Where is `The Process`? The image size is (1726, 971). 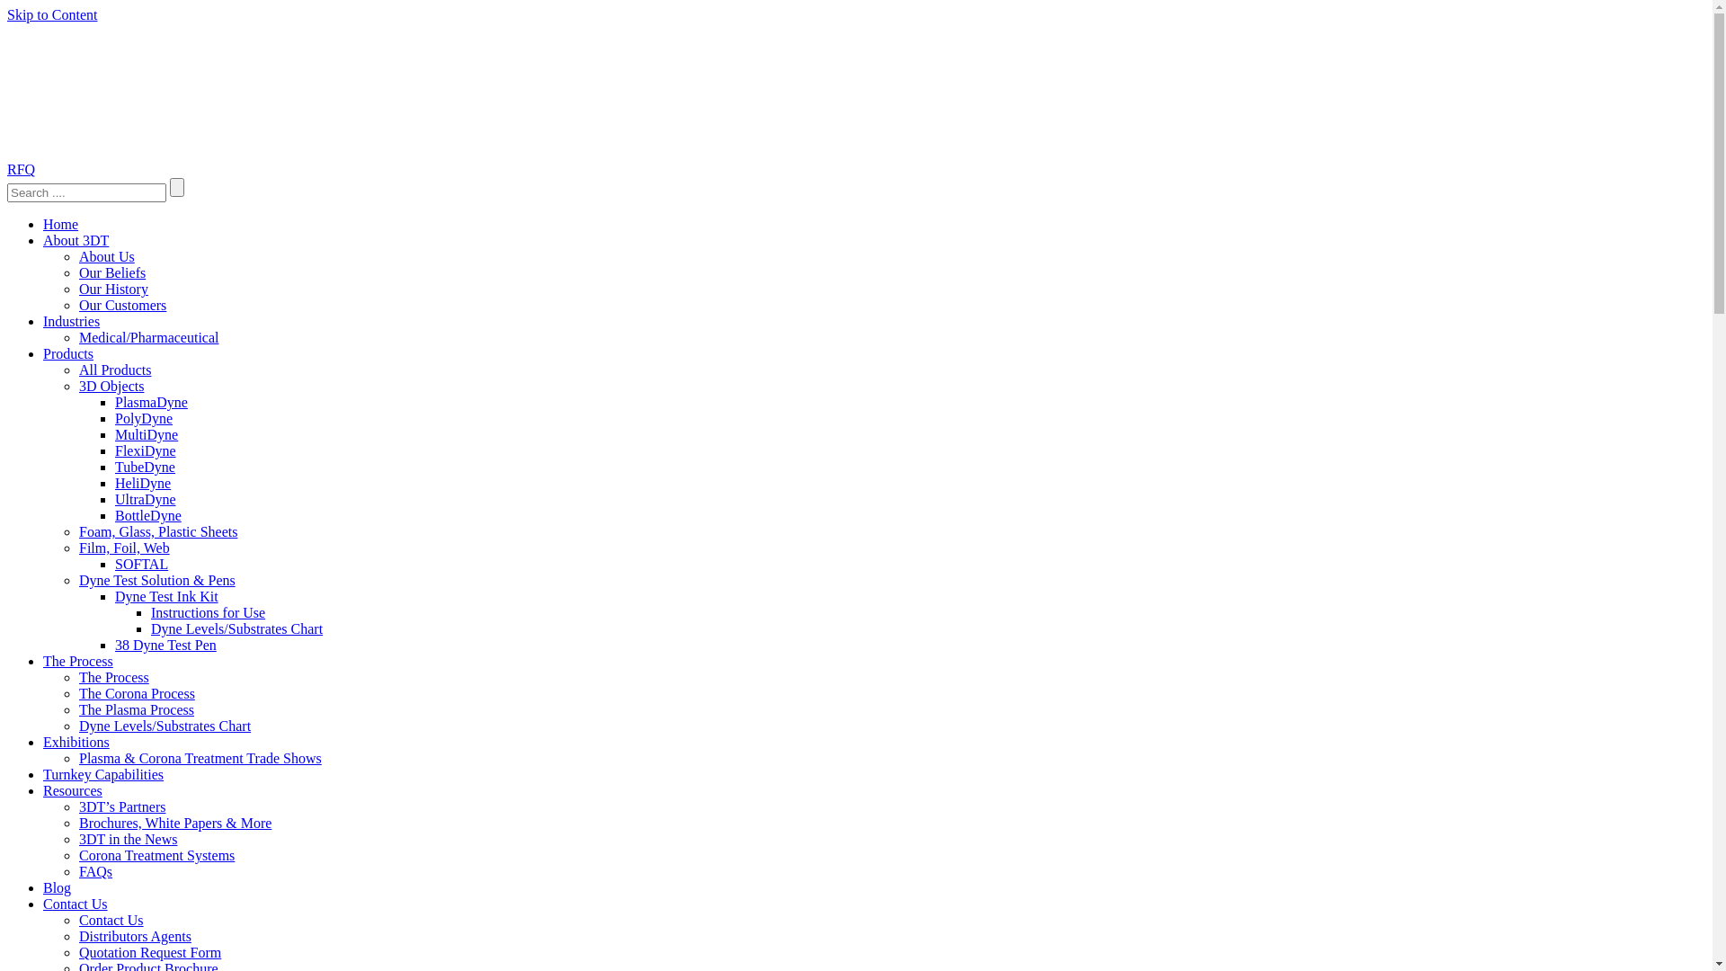
The Process is located at coordinates (78, 662).